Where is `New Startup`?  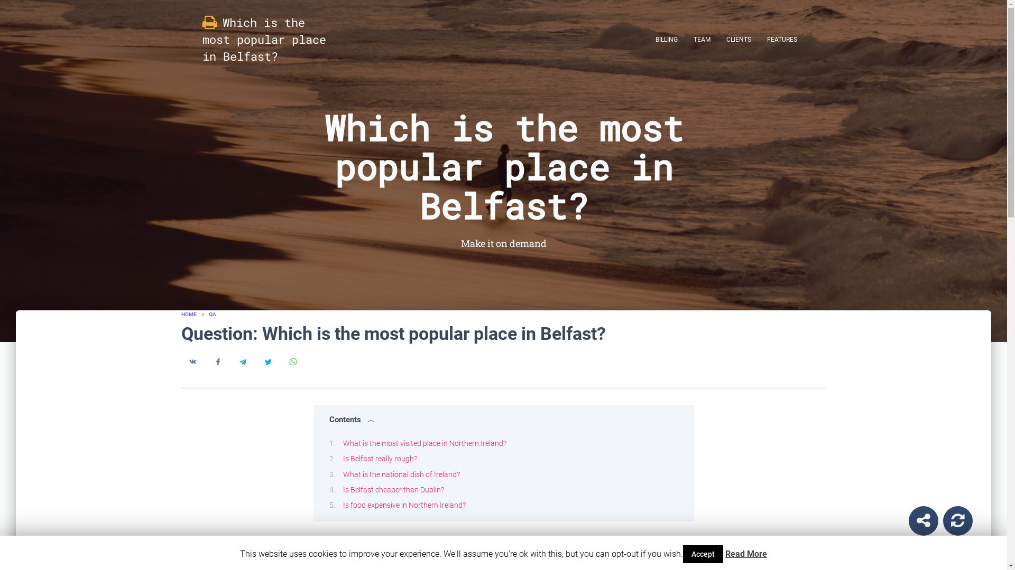
New Startup is located at coordinates (958, 520).